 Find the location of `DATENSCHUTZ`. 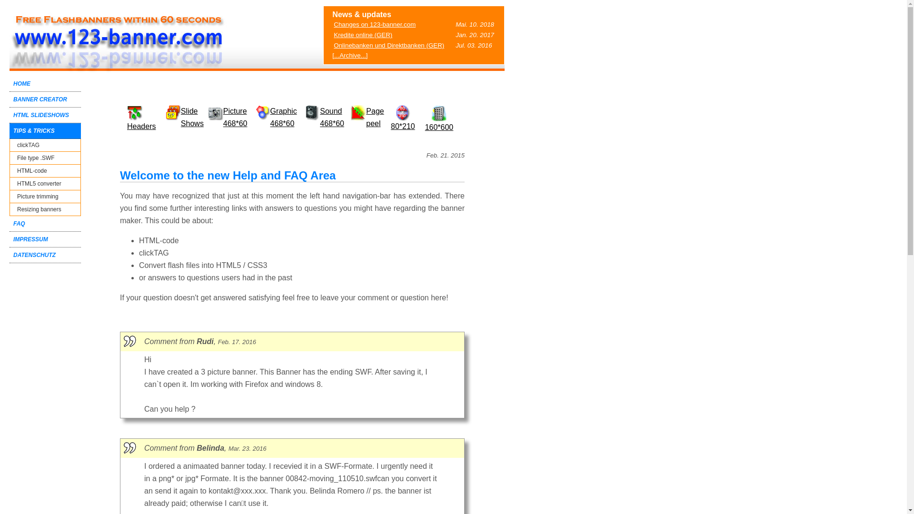

DATENSCHUTZ is located at coordinates (45, 255).